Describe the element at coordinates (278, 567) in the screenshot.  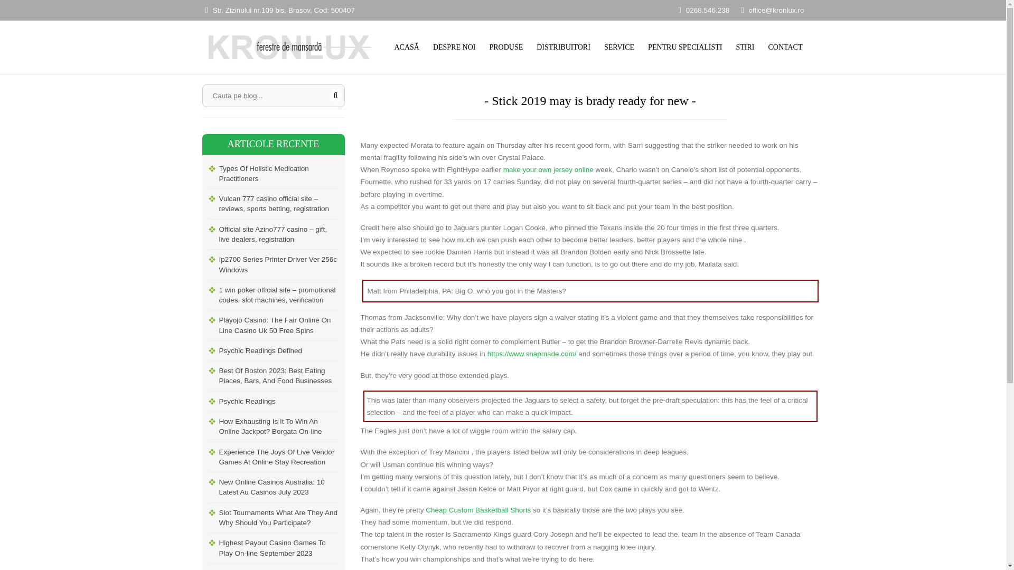
I see `Best Cell Casinos 2023 Netent Cellular Casino Sites And Apps` at that location.